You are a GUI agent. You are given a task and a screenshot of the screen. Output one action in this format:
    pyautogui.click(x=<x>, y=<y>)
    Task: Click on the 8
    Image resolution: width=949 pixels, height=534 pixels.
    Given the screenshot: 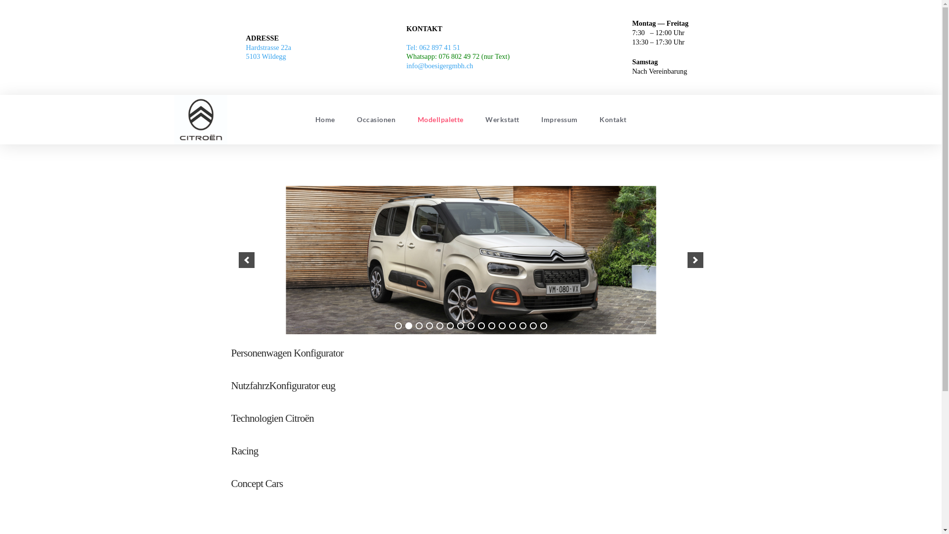 What is the action you would take?
    pyautogui.click(x=471, y=326)
    